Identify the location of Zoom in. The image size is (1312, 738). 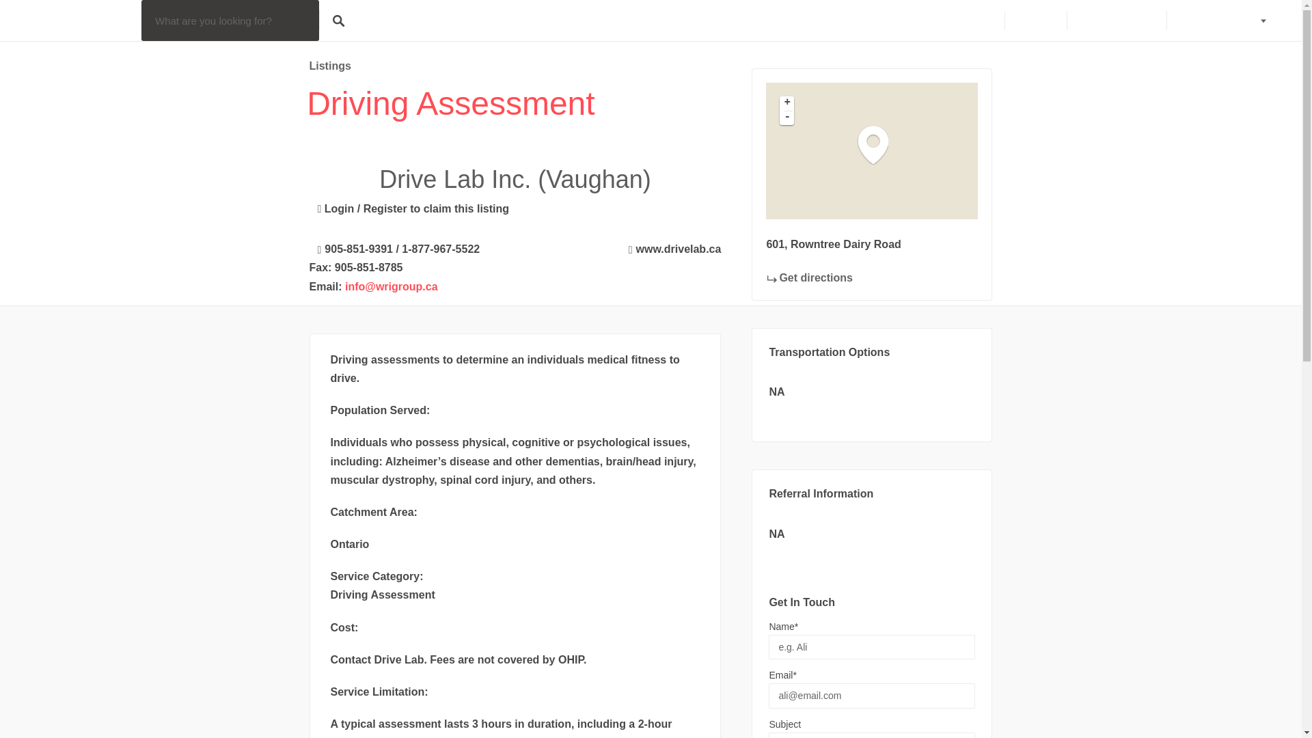
(786, 104).